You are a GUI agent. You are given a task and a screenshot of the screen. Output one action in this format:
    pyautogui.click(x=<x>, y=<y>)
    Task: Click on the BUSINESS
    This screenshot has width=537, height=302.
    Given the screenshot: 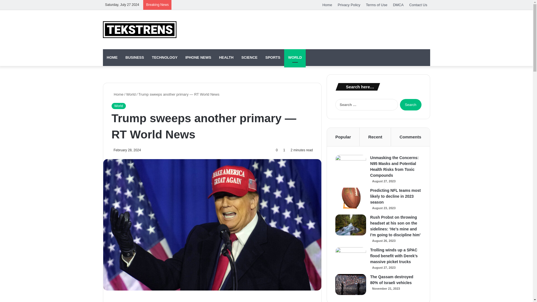 What is the action you would take?
    pyautogui.click(x=134, y=58)
    